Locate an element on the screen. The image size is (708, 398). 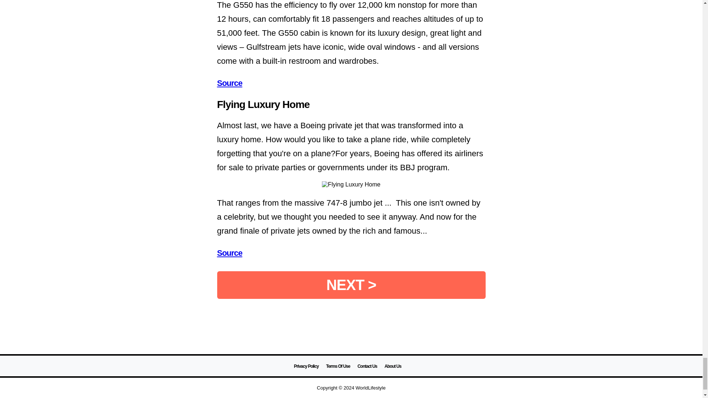
Contact Us is located at coordinates (367, 366).